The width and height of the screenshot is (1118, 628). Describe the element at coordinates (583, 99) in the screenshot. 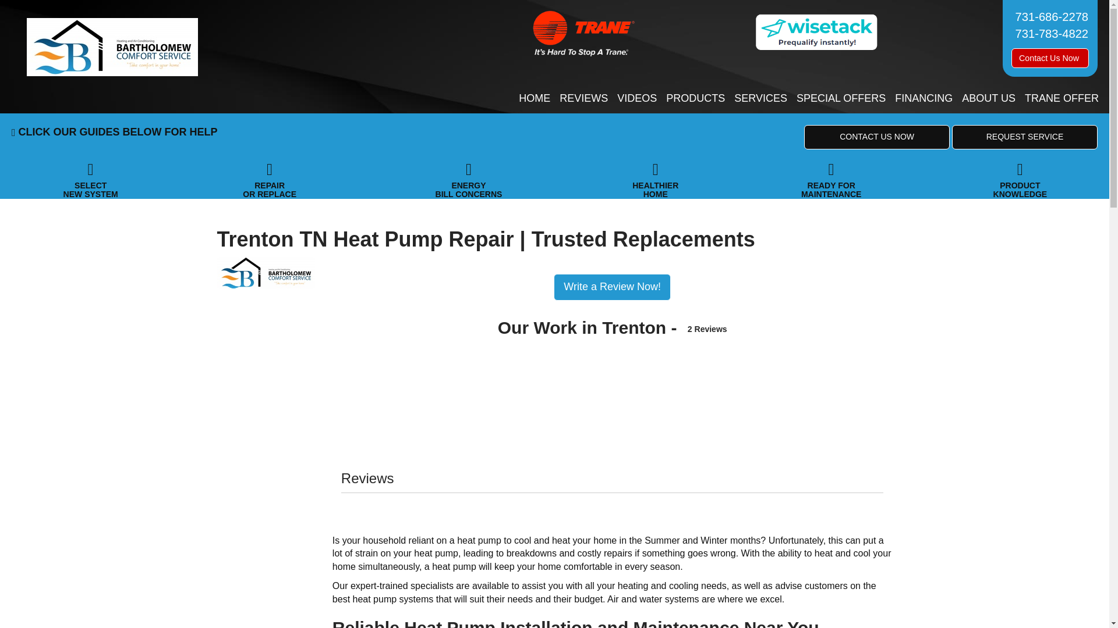

I see `REVIEWS` at that location.